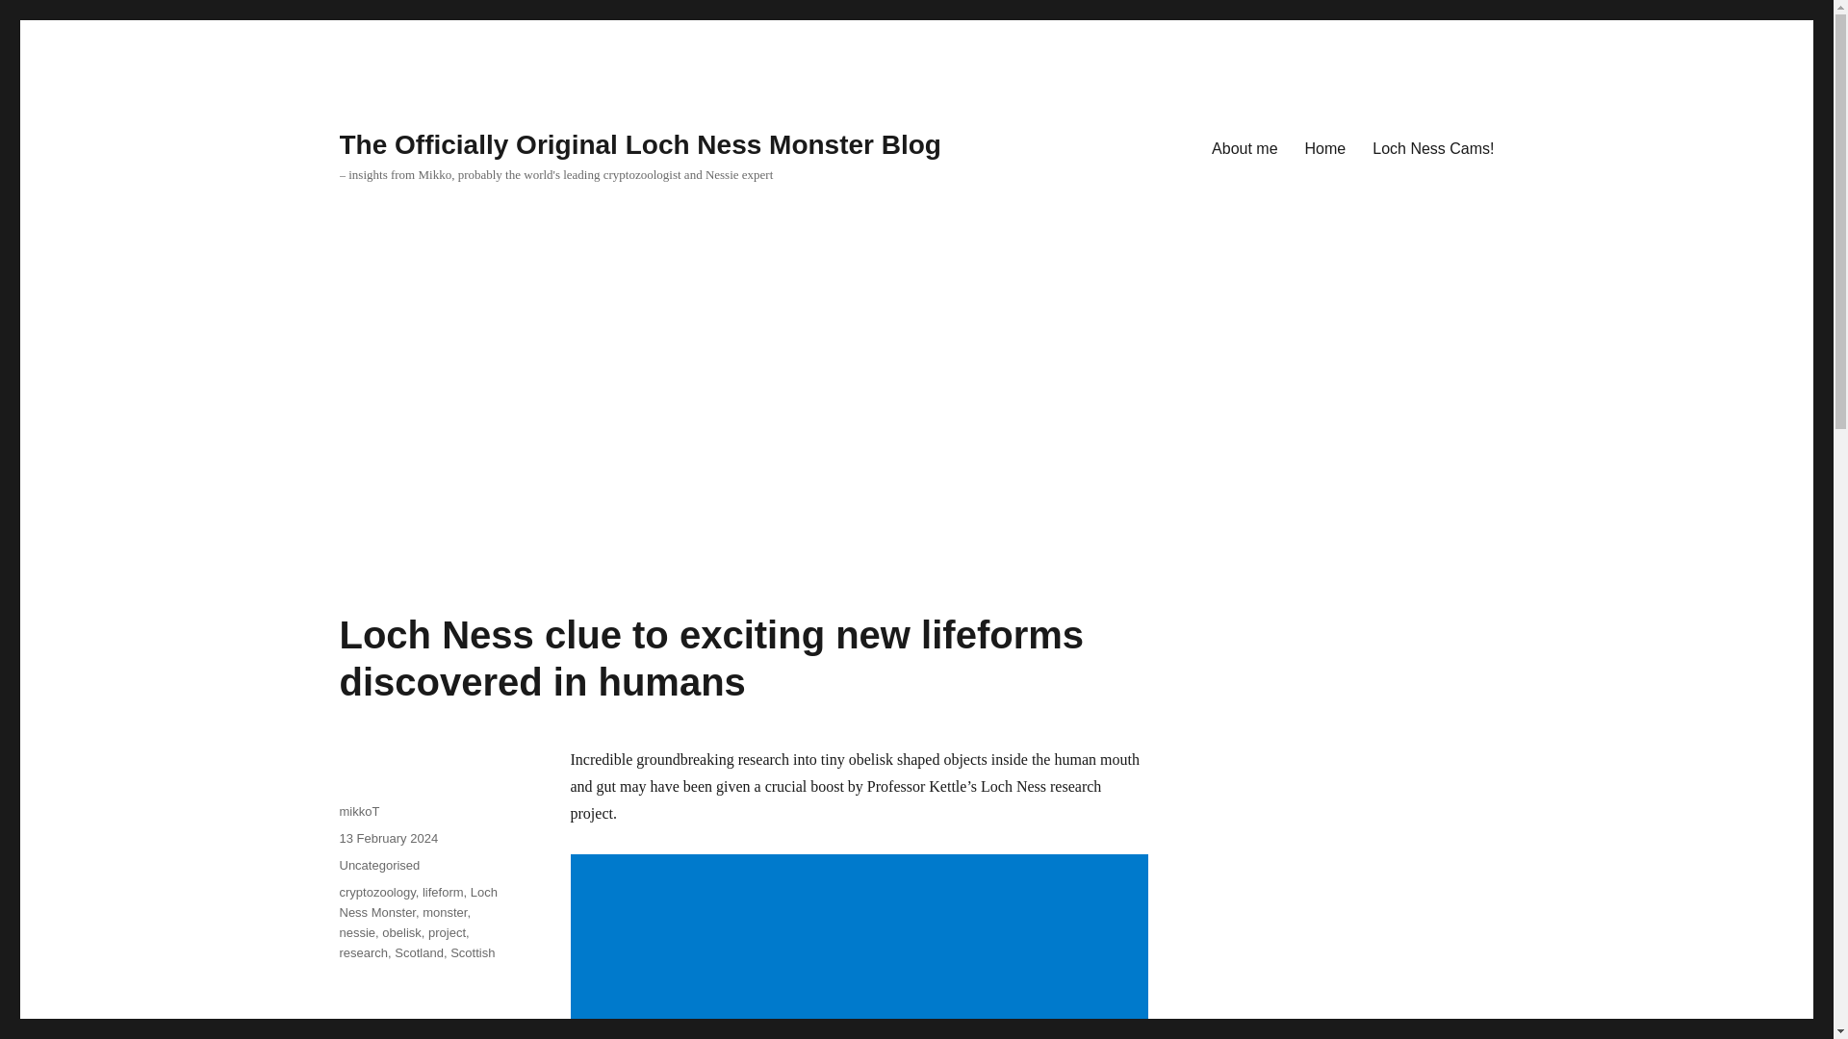  What do you see at coordinates (1432, 147) in the screenshot?
I see `Loch Ness Cams!` at bounding box center [1432, 147].